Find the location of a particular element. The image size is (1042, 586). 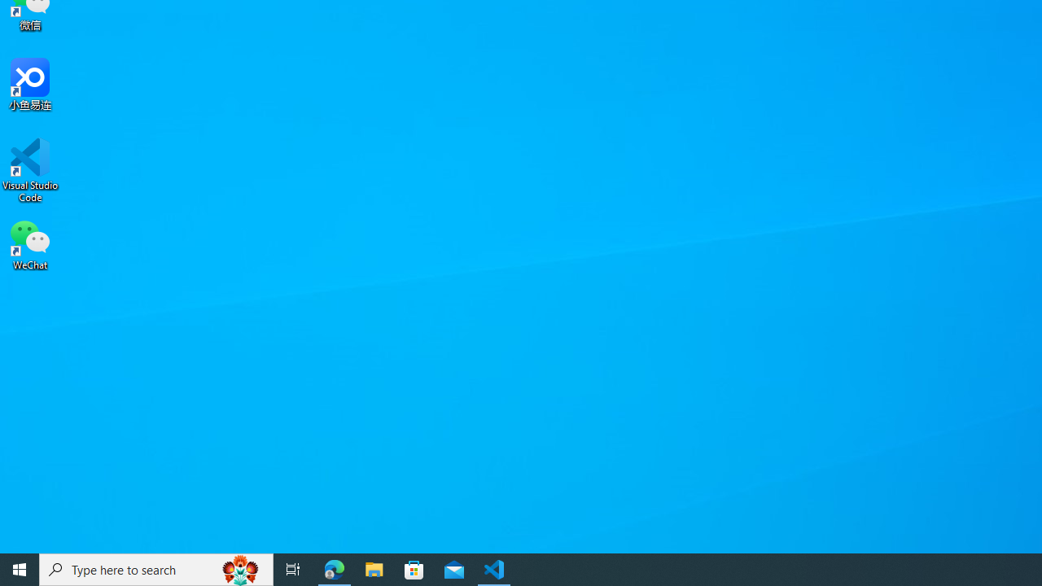

Visual Studio Code is located at coordinates (30, 170).